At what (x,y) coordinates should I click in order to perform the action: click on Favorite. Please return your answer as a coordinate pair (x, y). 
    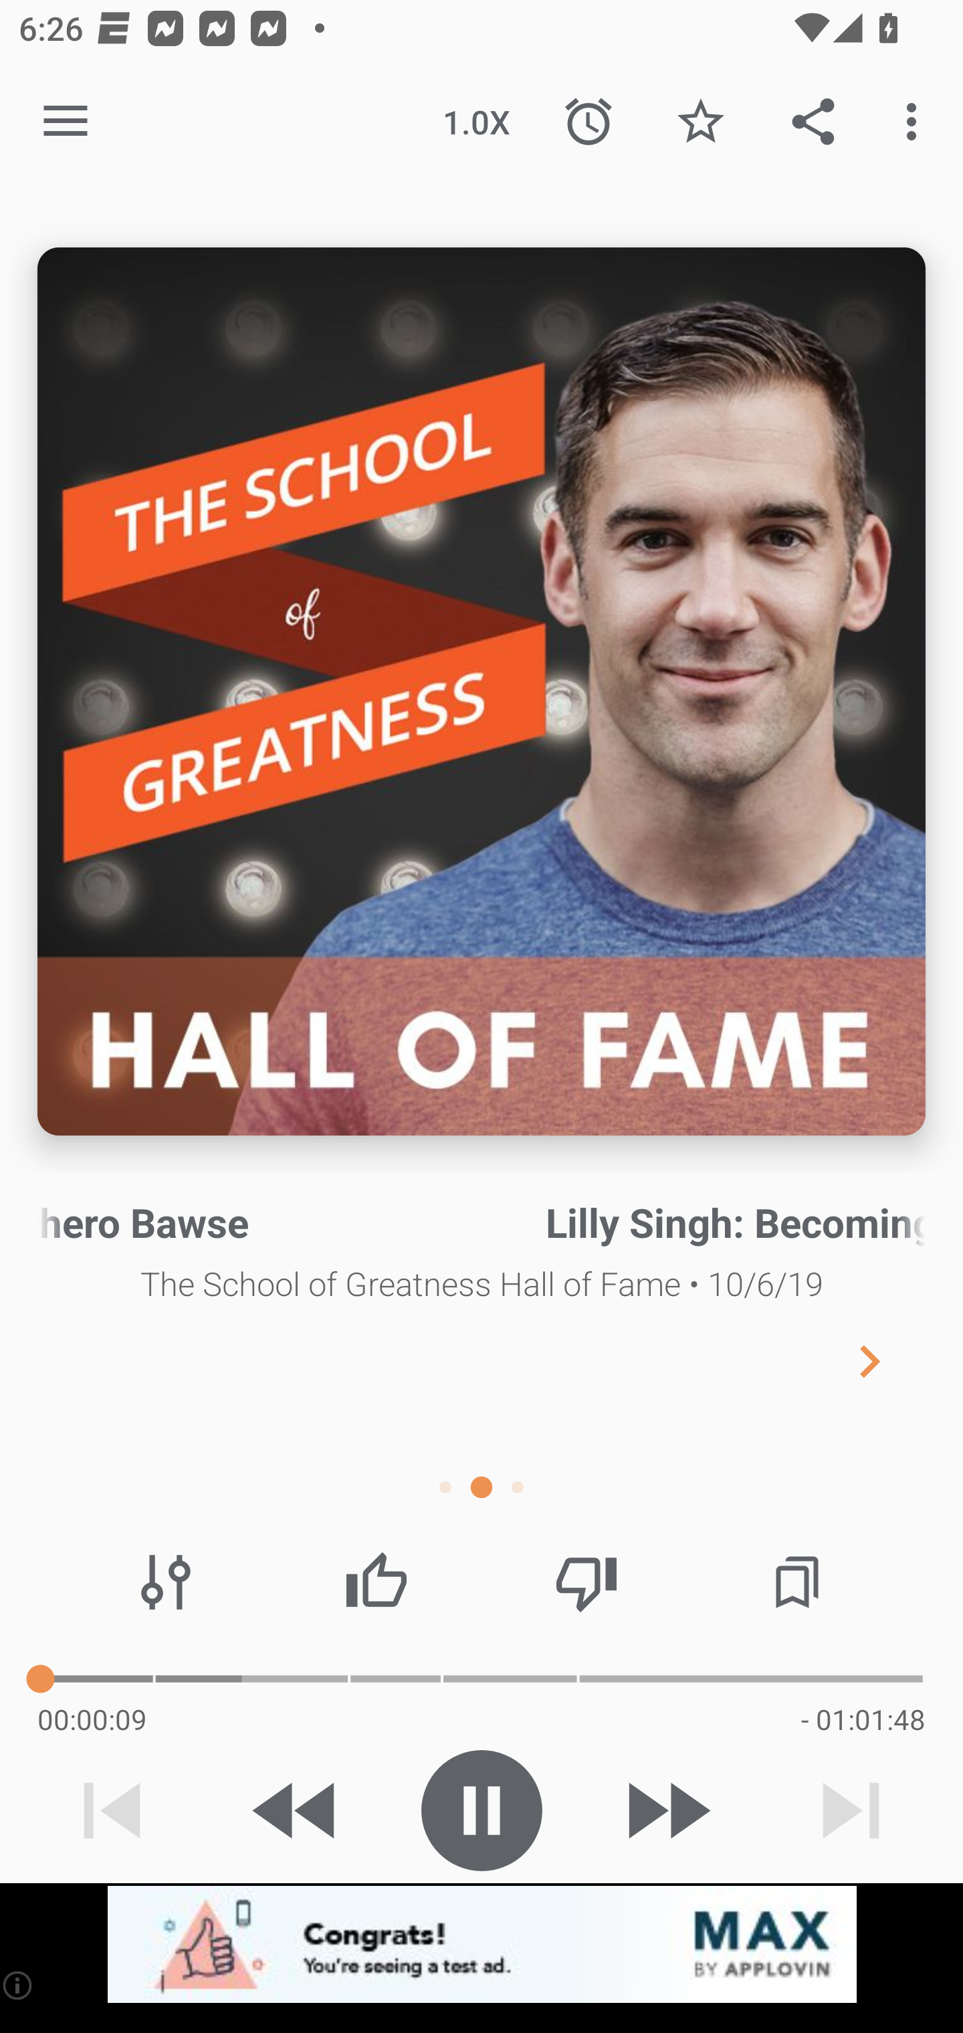
    Looking at the image, I should click on (700, 122).